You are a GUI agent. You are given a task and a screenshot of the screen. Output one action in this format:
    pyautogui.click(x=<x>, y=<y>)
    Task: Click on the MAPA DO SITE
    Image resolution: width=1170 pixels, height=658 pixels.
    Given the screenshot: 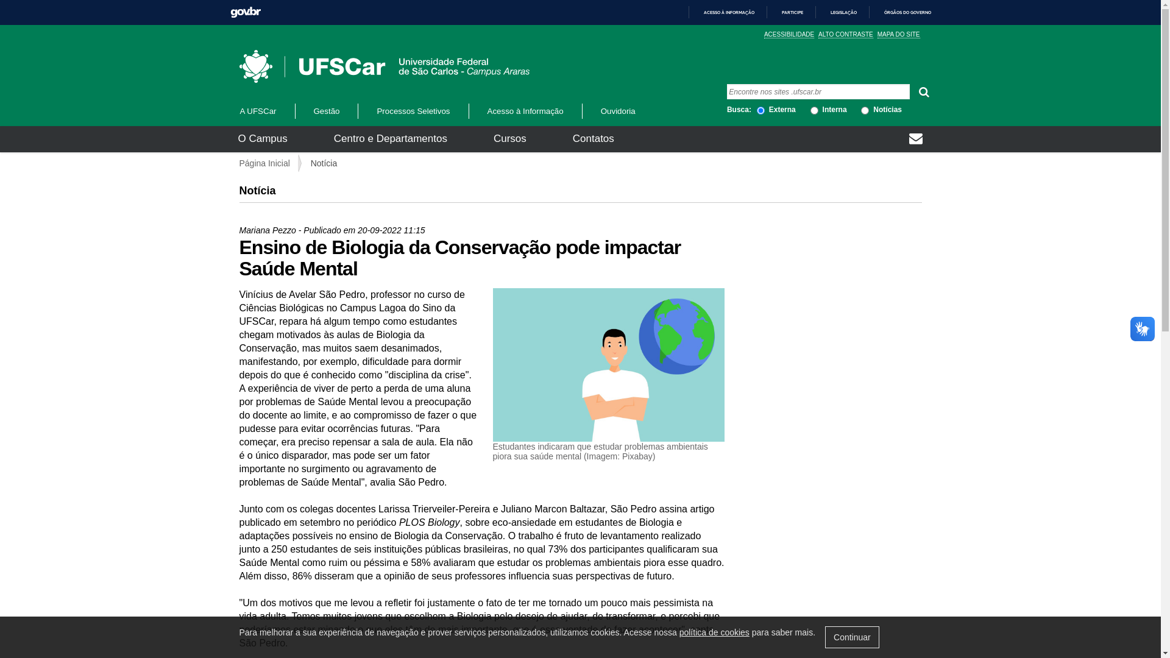 What is the action you would take?
    pyautogui.click(x=899, y=35)
    